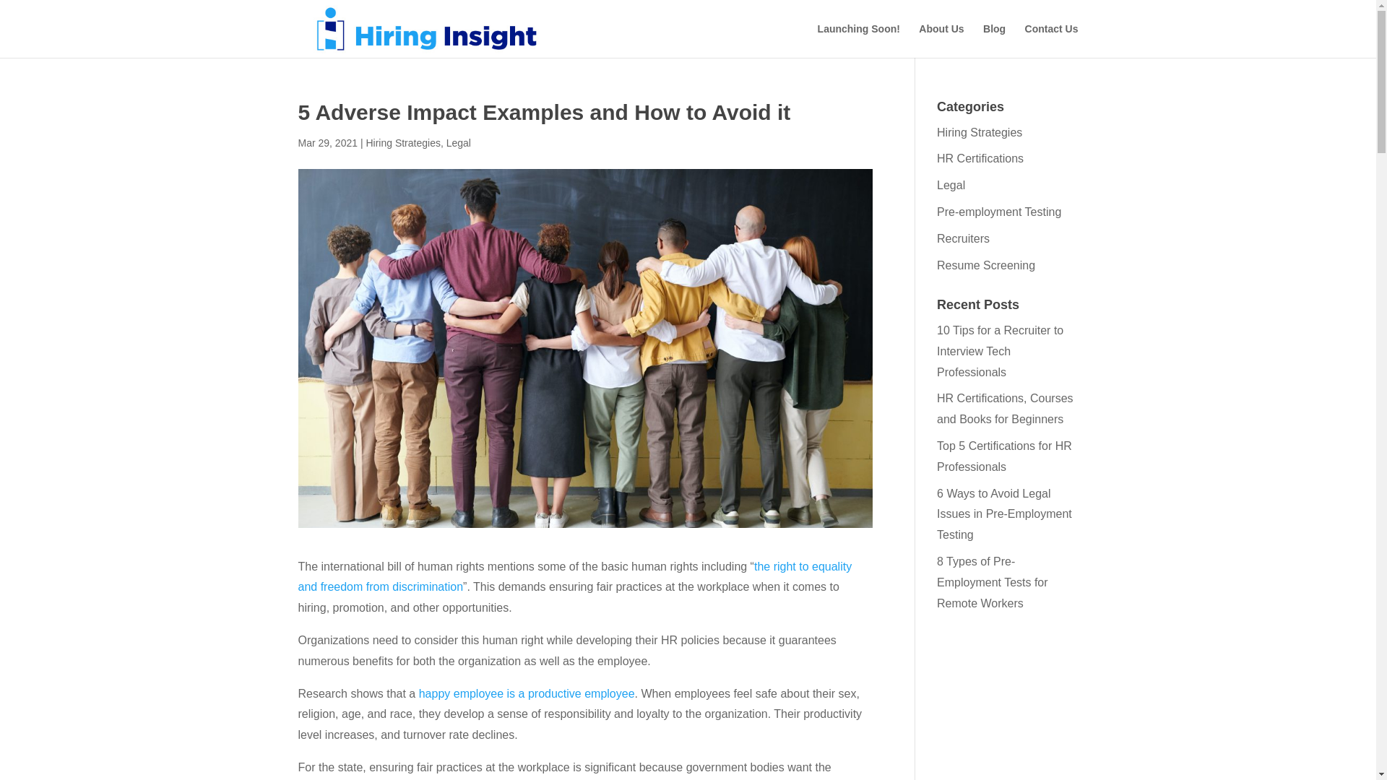 The image size is (1387, 780). What do you see at coordinates (1006, 409) in the screenshot?
I see `HR Certifications, Courses and Books for Beginners` at bounding box center [1006, 409].